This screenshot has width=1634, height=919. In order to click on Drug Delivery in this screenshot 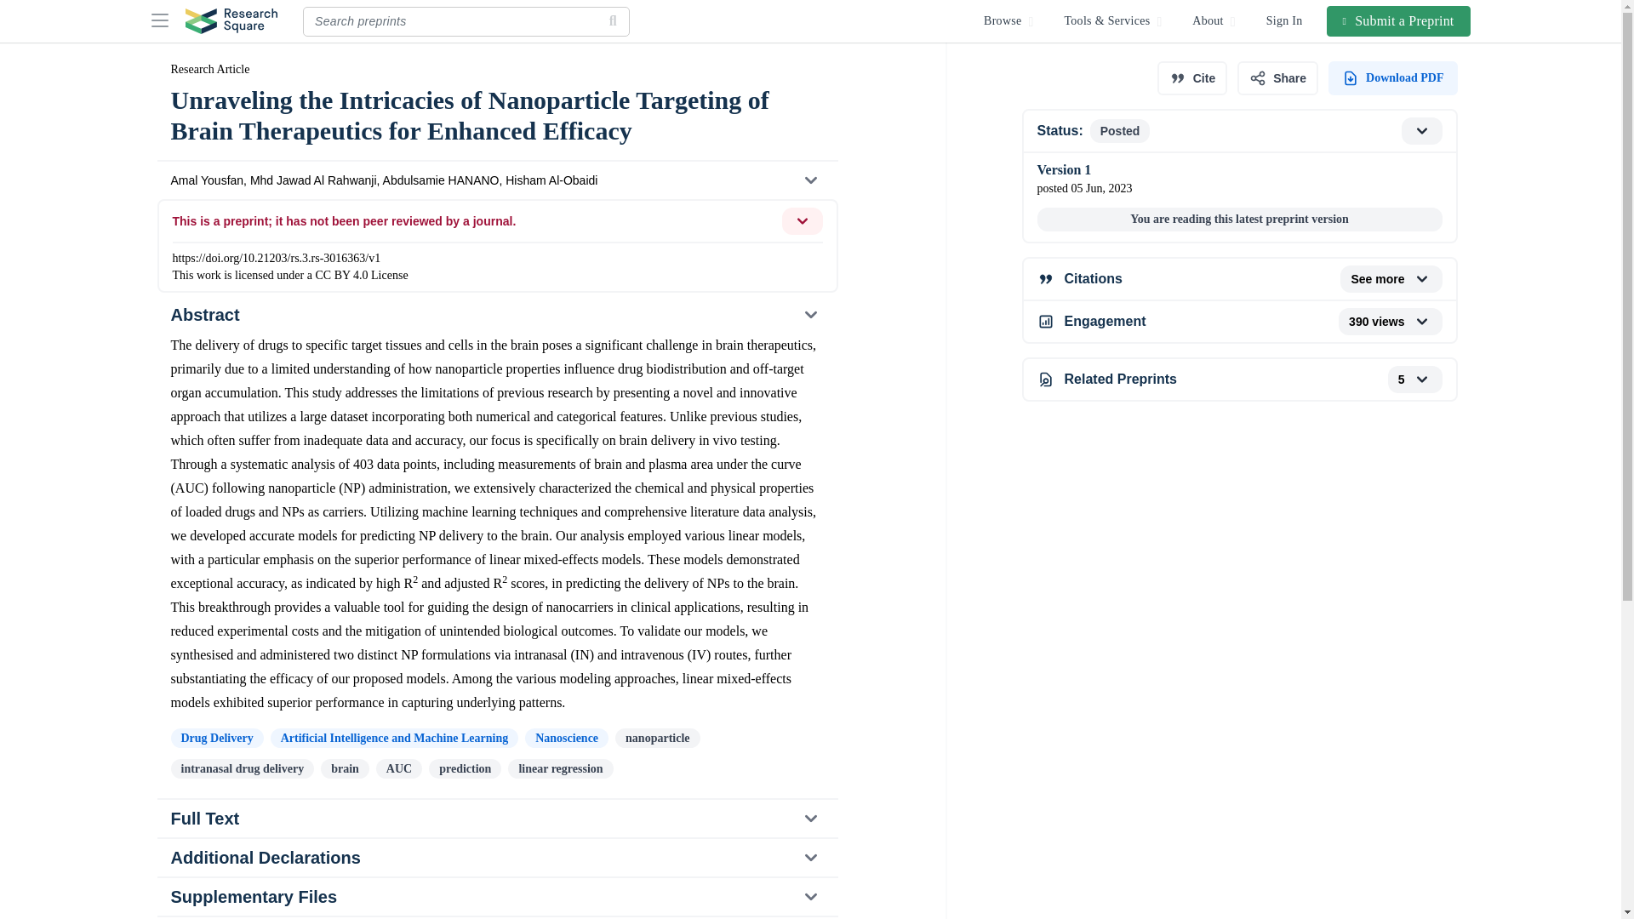, I will do `click(216, 739)`.